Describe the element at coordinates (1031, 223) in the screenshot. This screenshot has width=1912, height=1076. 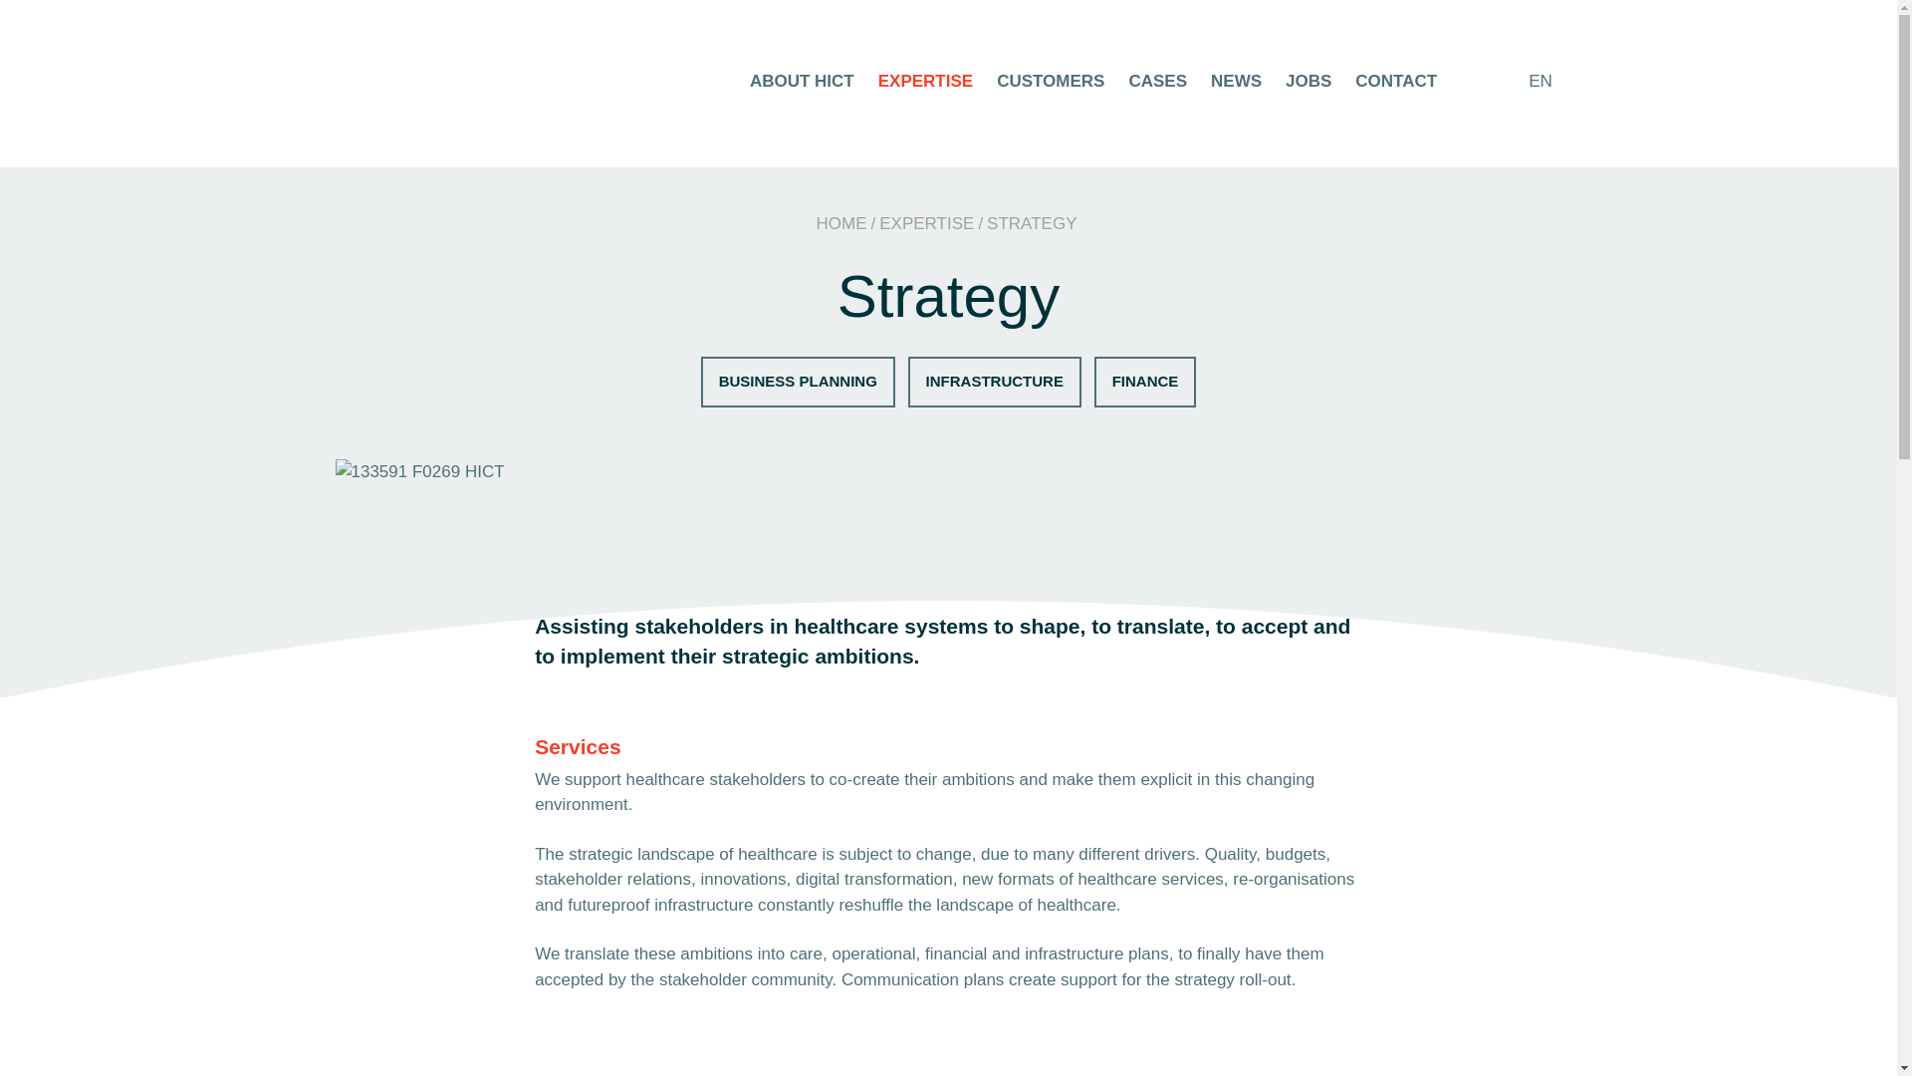
I see `STRATEGY` at that location.